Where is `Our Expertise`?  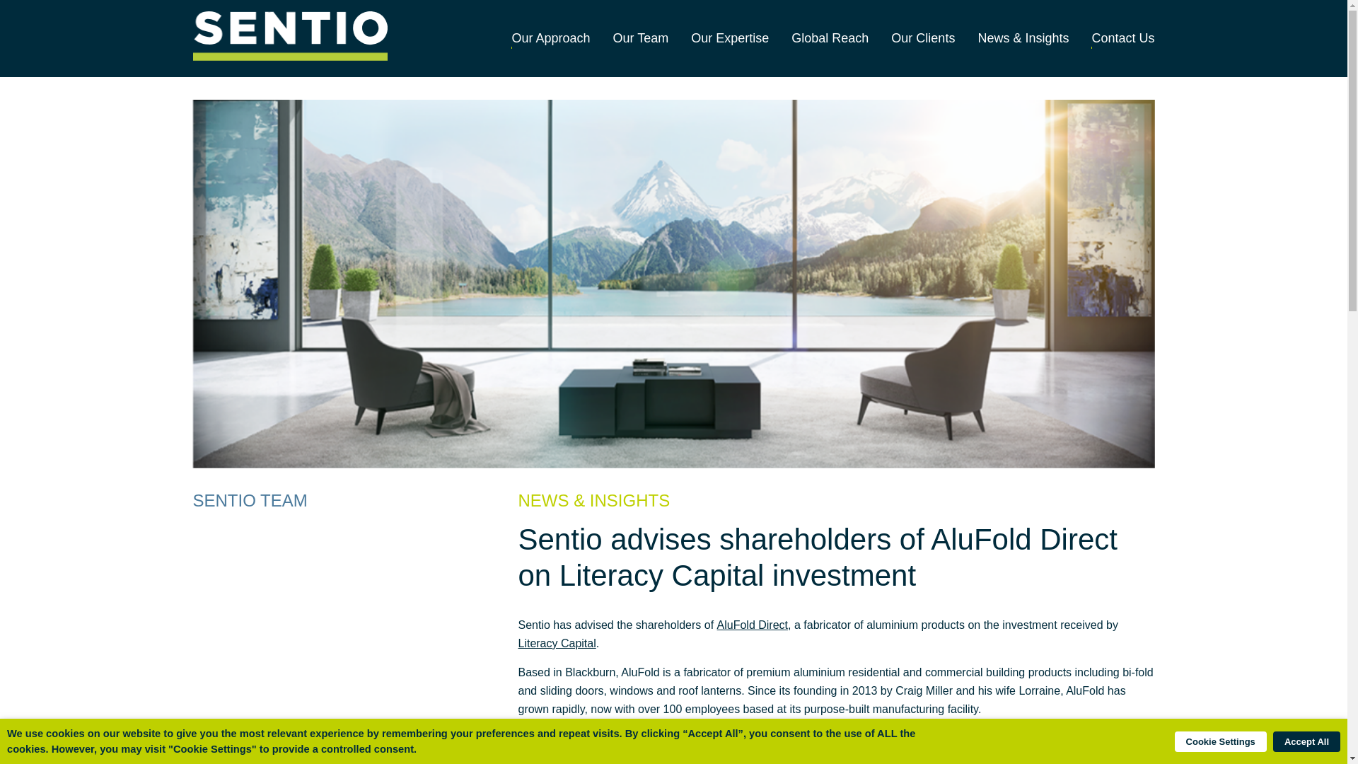 Our Expertise is located at coordinates (730, 38).